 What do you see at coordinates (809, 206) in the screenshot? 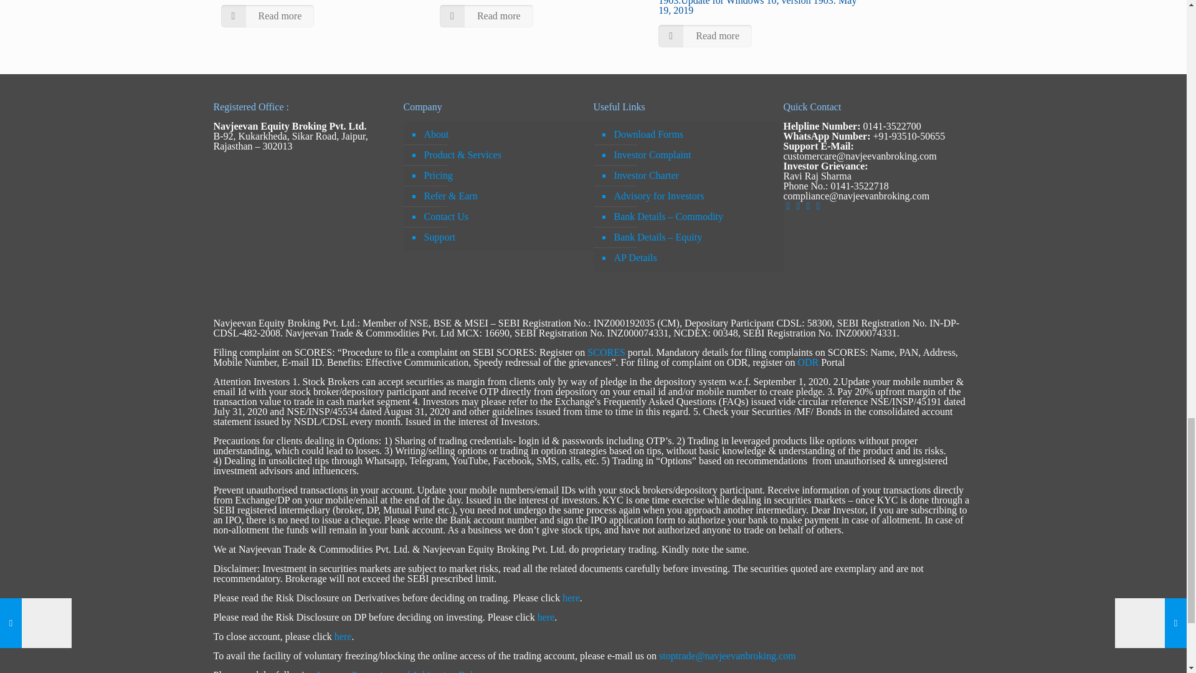
I see `Instagram` at bounding box center [809, 206].